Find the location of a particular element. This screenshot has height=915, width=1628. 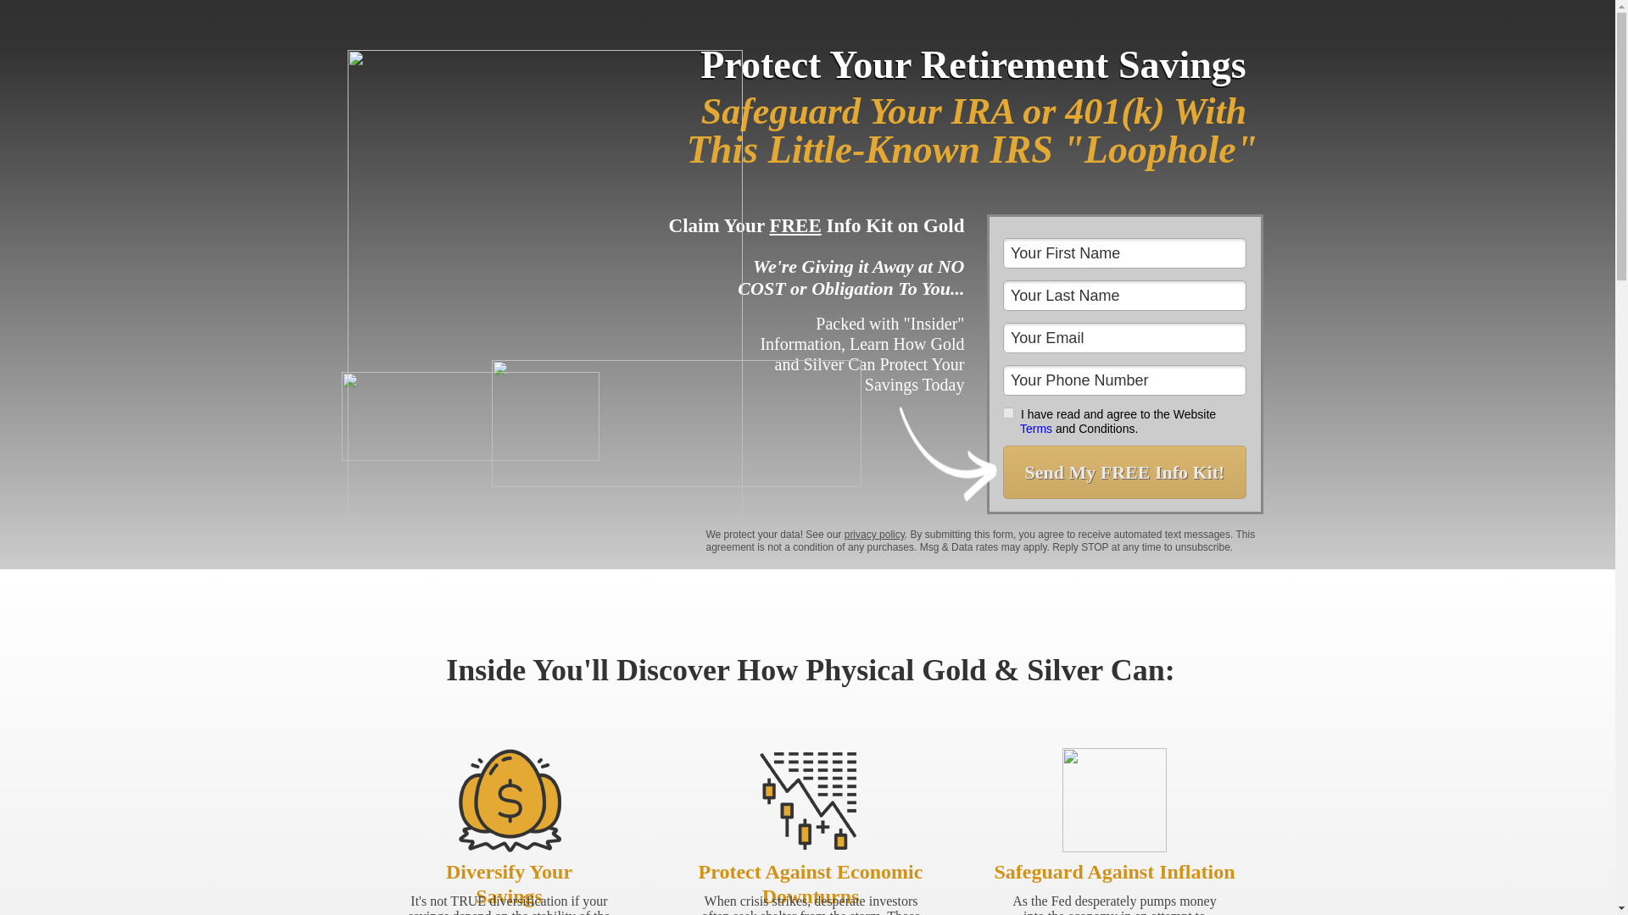

Send My FREE Info Kit! is located at coordinates (1124, 471).